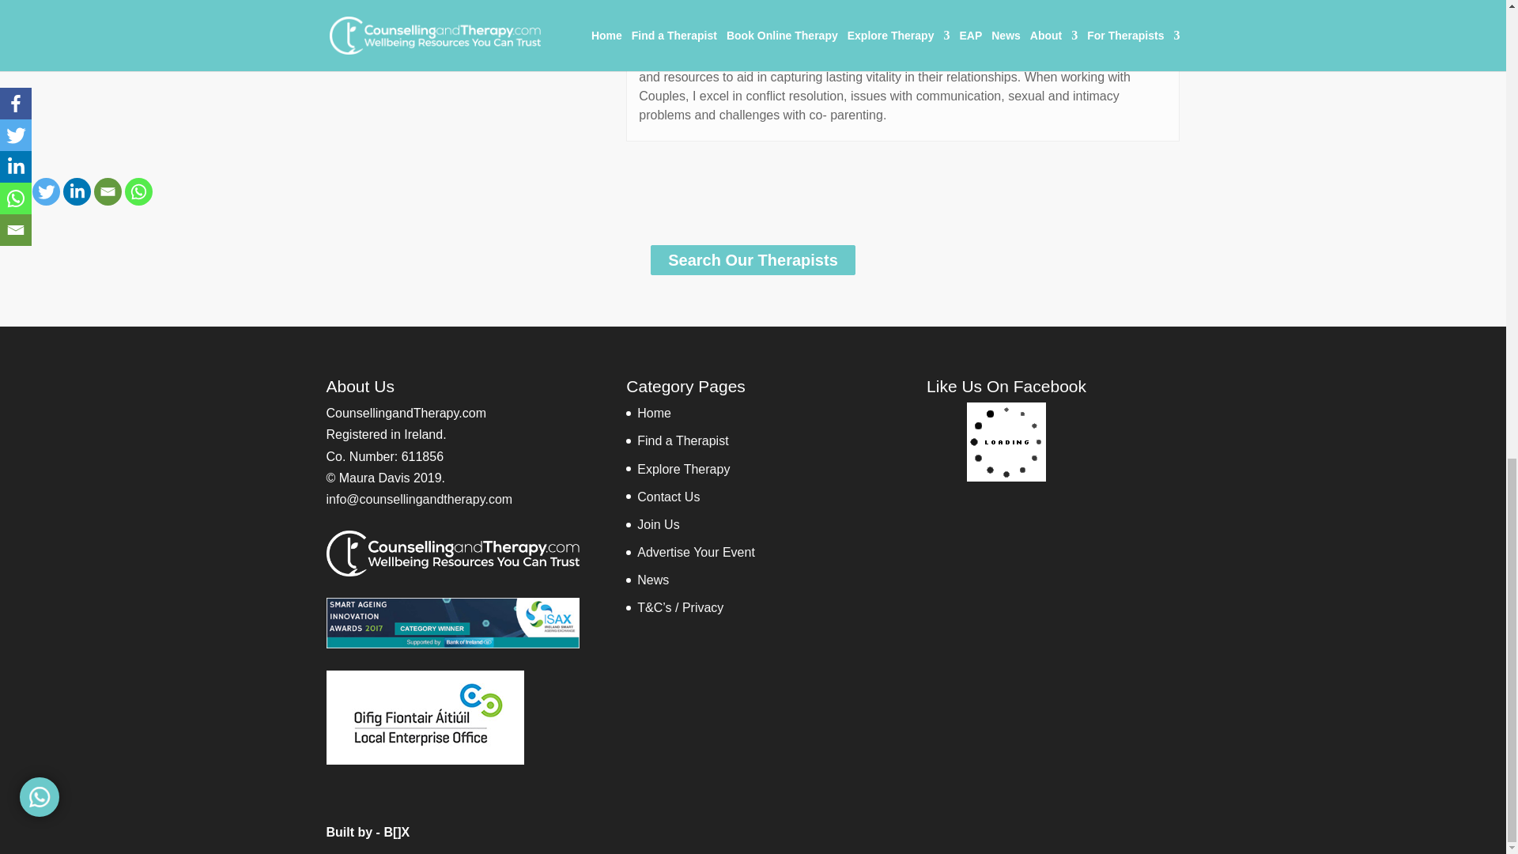  What do you see at coordinates (108, 191) in the screenshot?
I see `Email` at bounding box center [108, 191].